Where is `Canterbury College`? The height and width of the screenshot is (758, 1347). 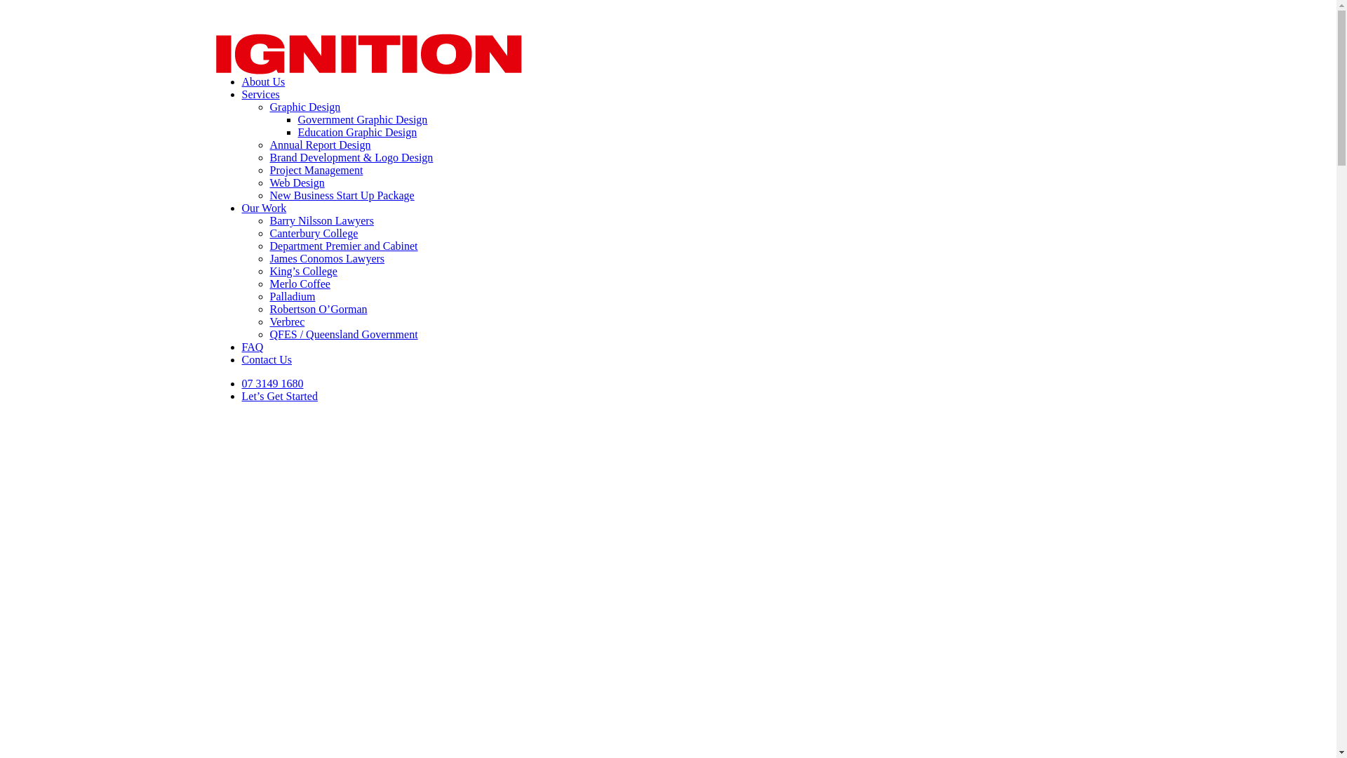 Canterbury College is located at coordinates (314, 233).